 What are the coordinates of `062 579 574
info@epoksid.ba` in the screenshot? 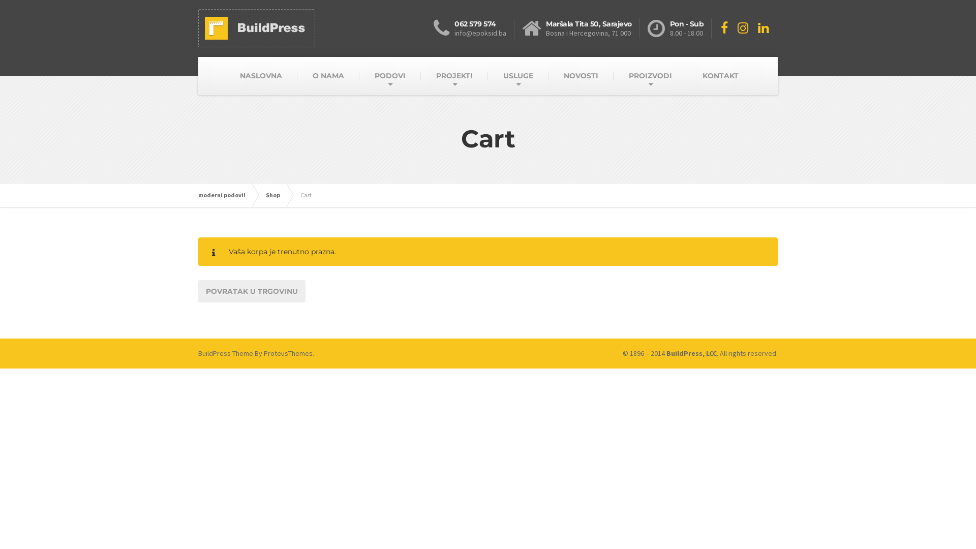 It's located at (474, 28).